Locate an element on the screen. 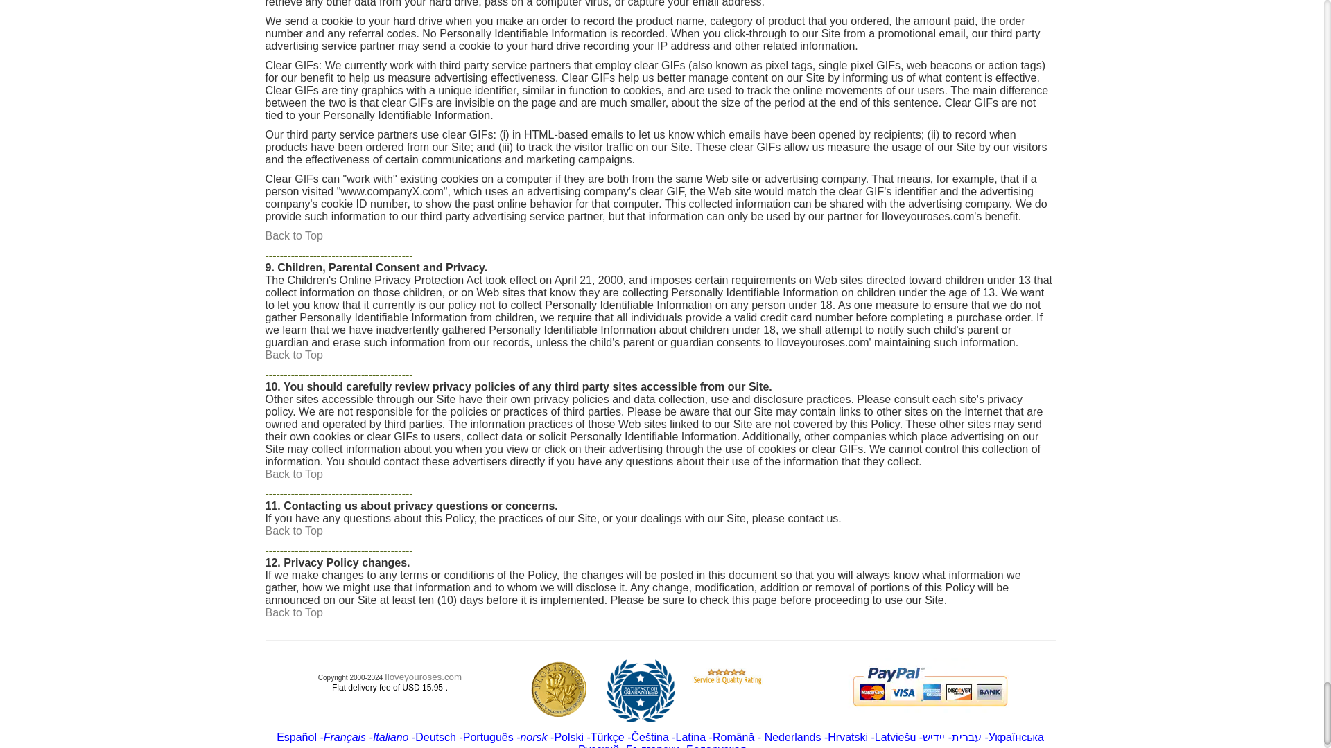 This screenshot has height=748, width=1331. Russian is located at coordinates (598, 745).